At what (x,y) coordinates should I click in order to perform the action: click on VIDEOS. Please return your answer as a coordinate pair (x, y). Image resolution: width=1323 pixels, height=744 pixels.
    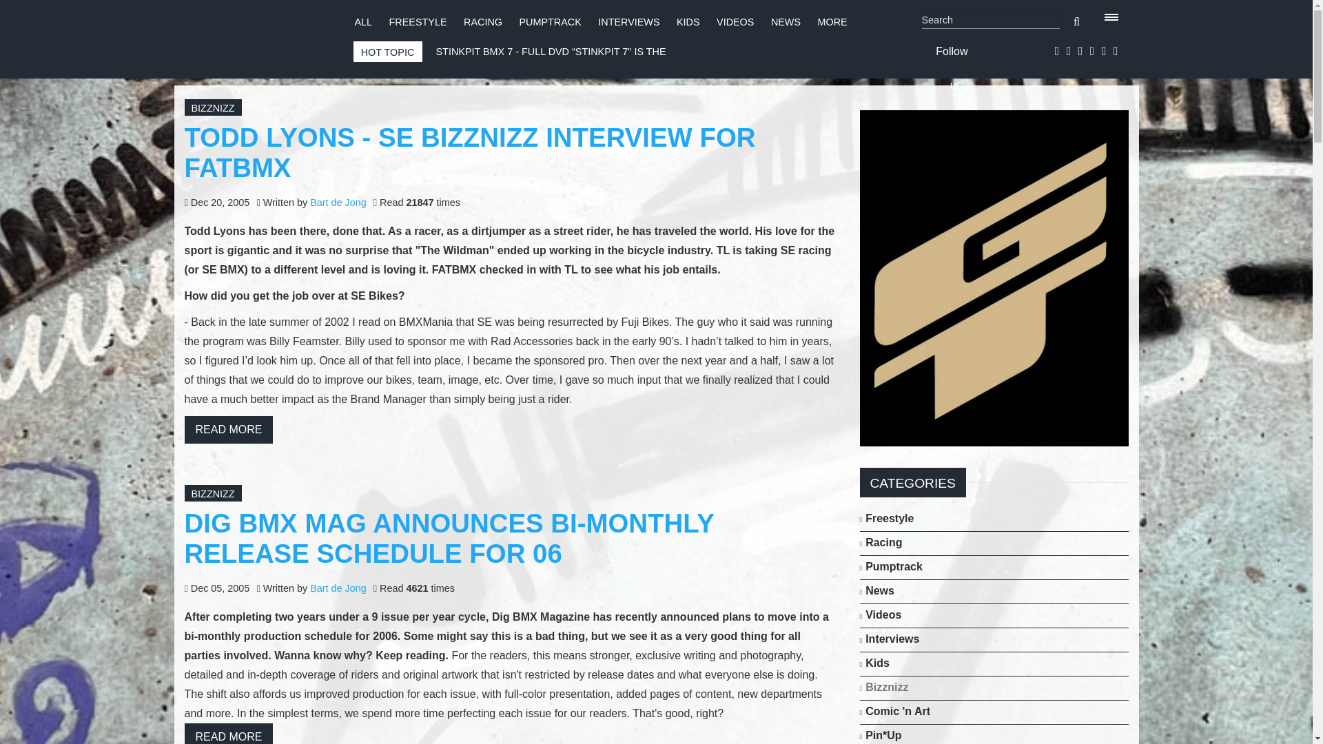
    Looking at the image, I should click on (735, 22).